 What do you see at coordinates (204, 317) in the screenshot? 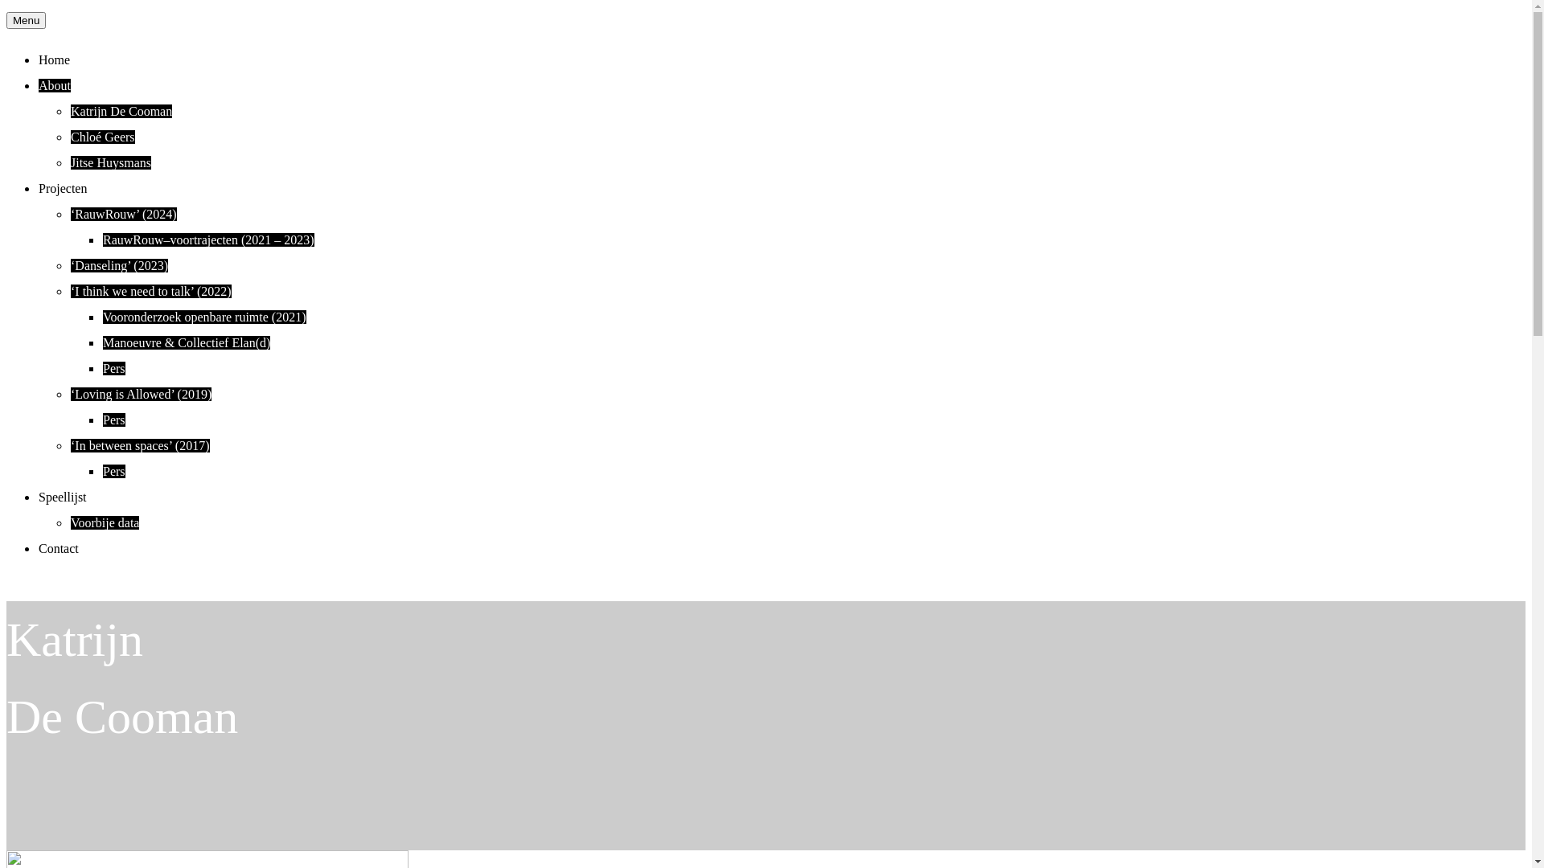
I see `Vooronderzoek openbare ruimte (2021)` at bounding box center [204, 317].